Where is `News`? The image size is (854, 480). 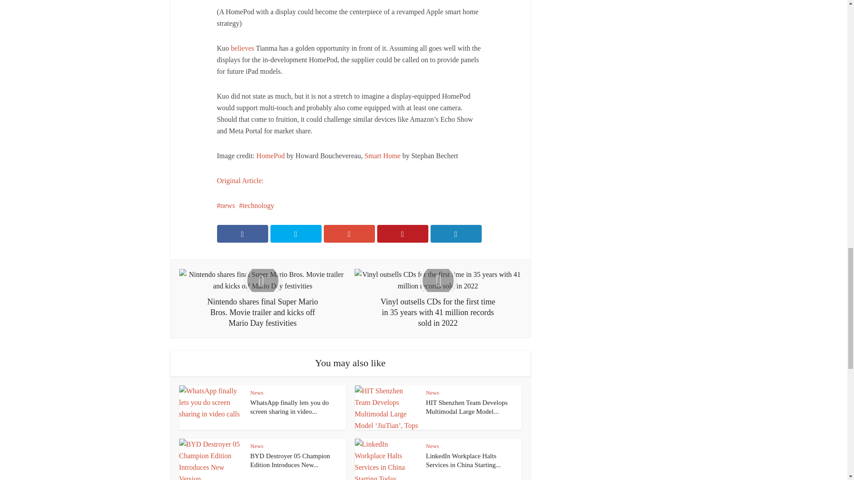
News is located at coordinates (256, 392).